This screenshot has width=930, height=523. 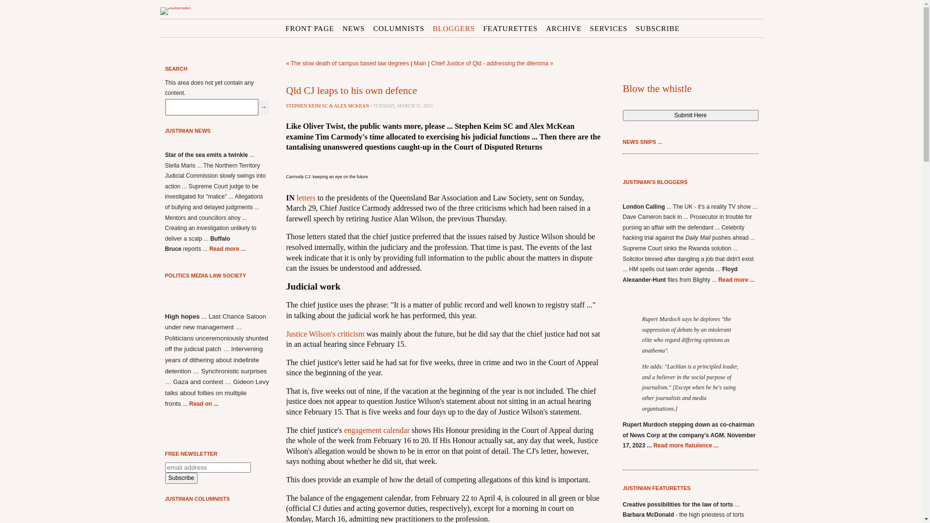 What do you see at coordinates (310, 29) in the screenshot?
I see `FRONT PAGE` at bounding box center [310, 29].